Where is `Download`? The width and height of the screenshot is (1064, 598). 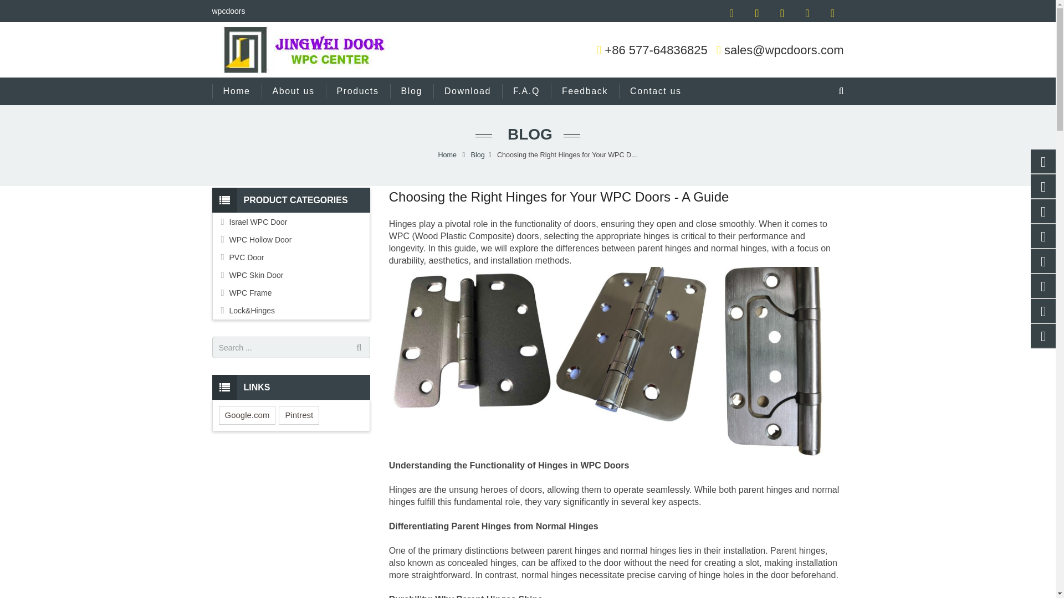 Download is located at coordinates (468, 91).